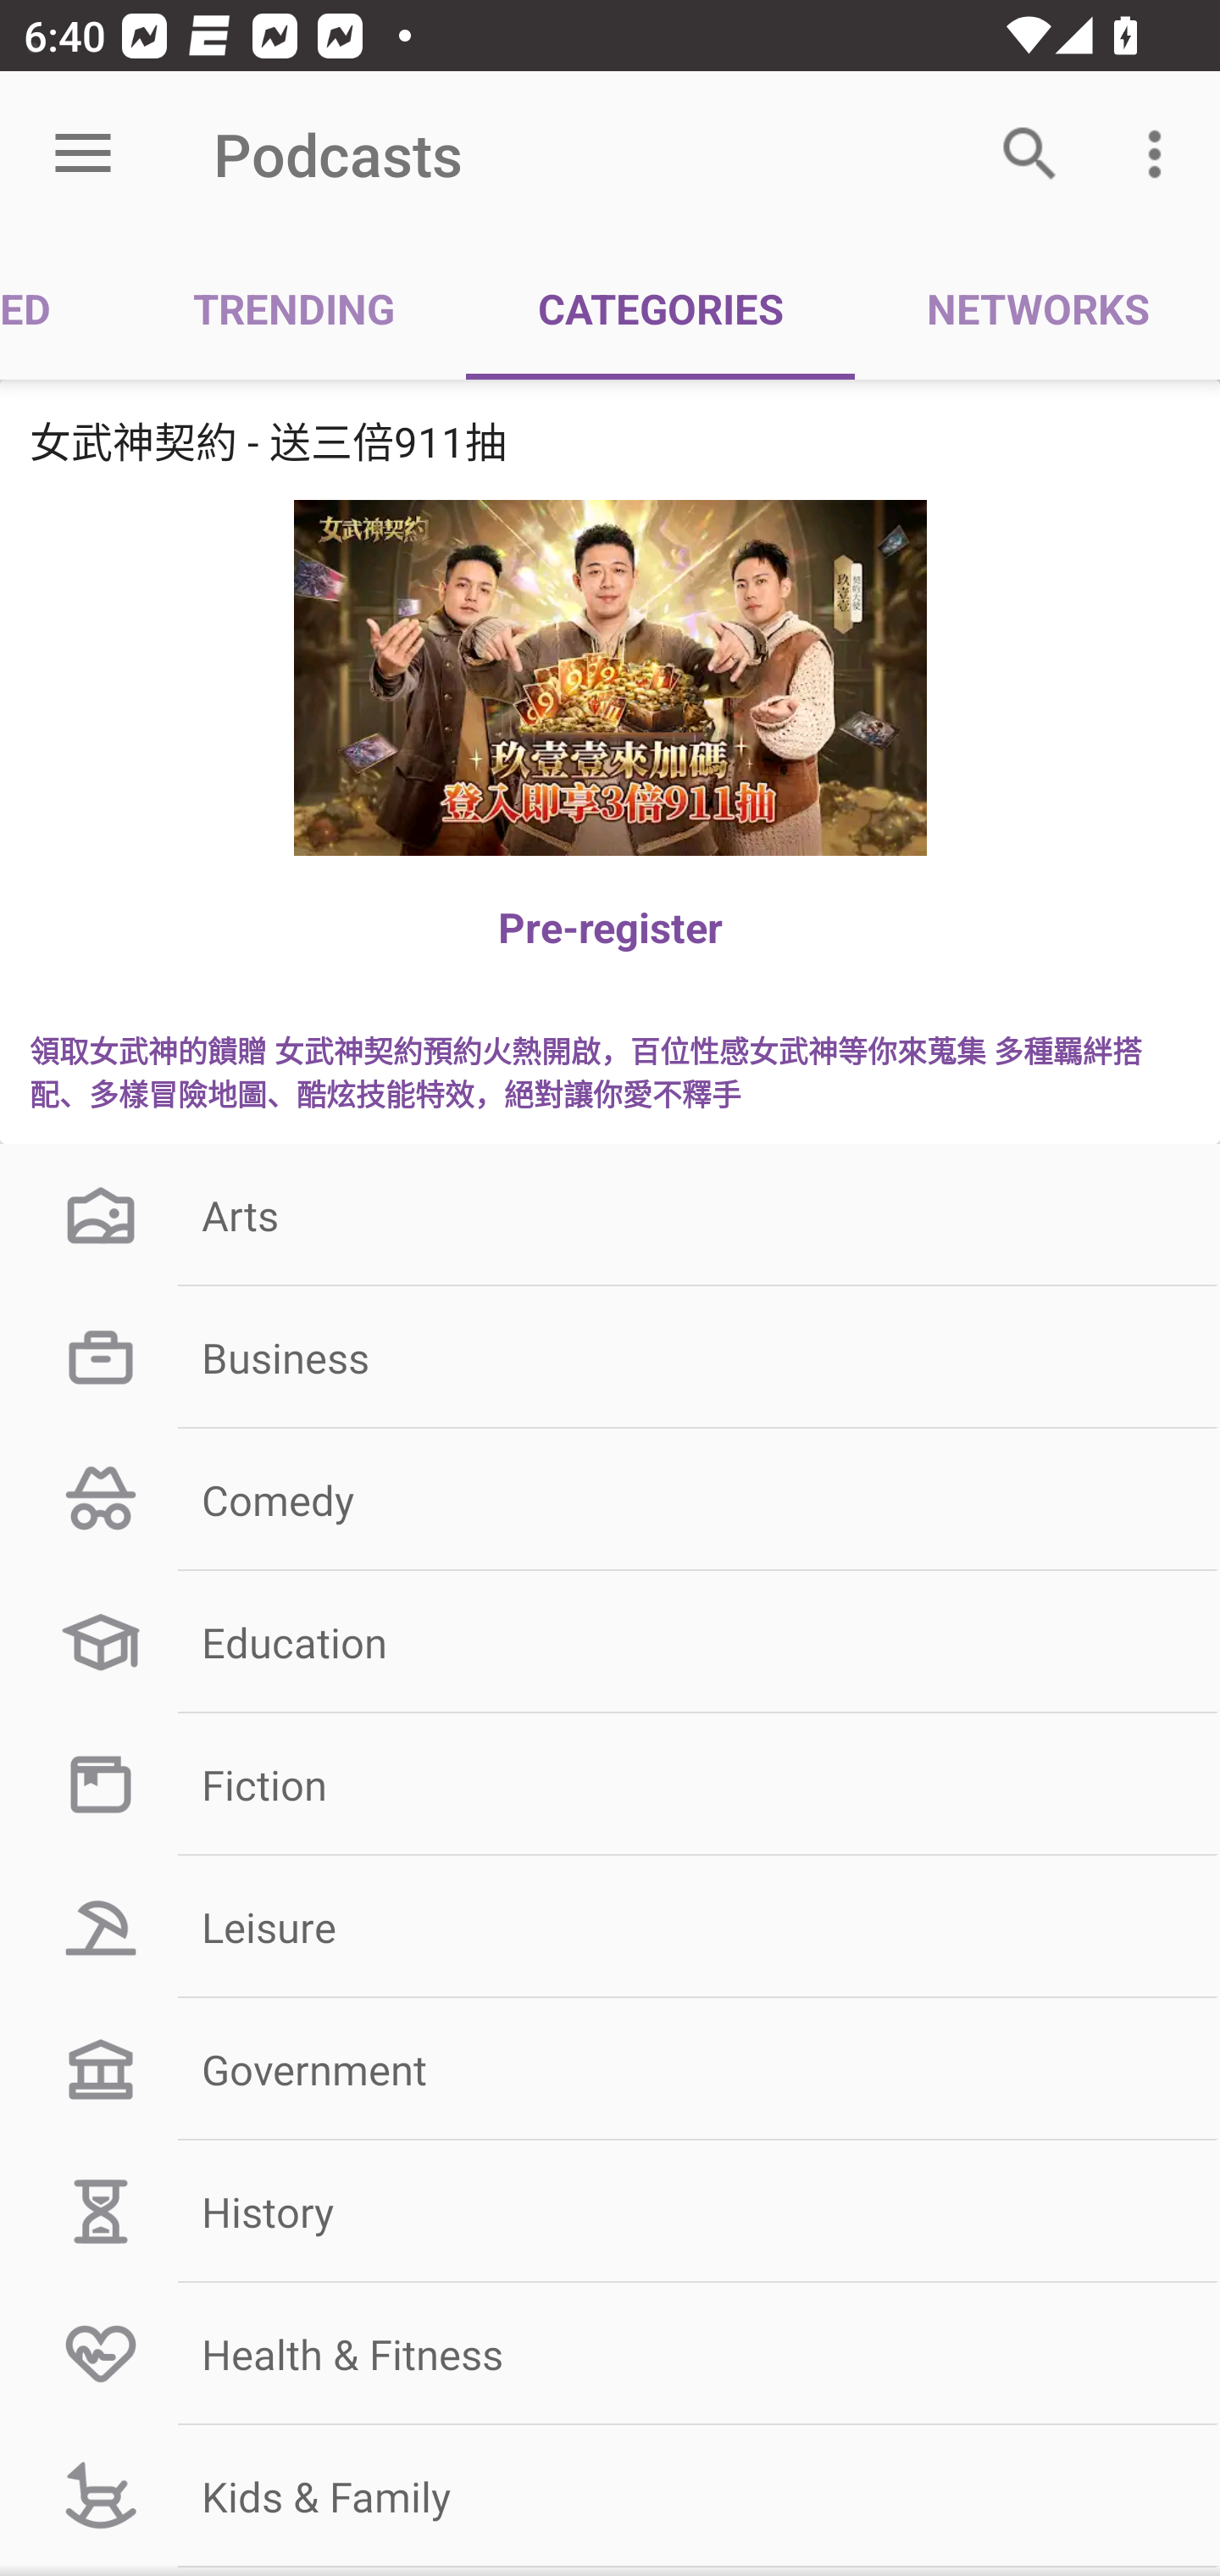  What do you see at coordinates (610, 1357) in the screenshot?
I see `Business` at bounding box center [610, 1357].